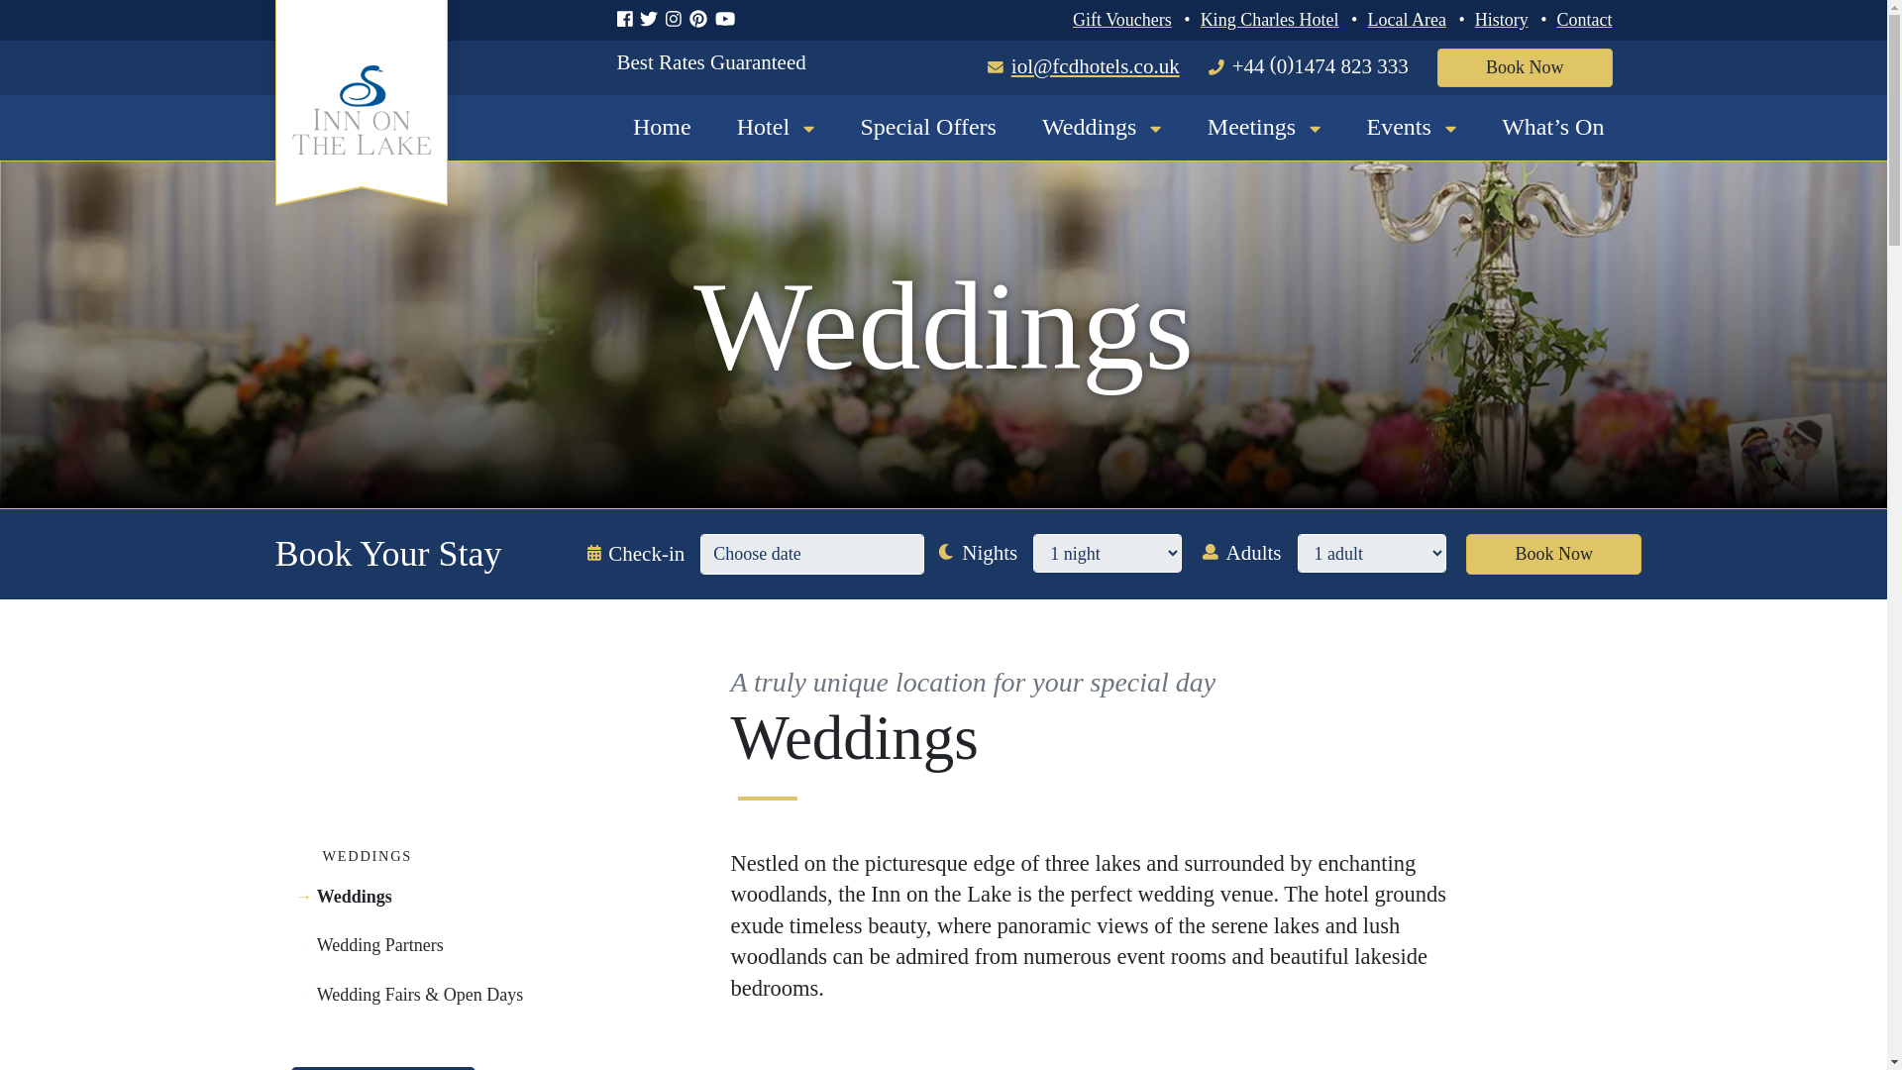 Image resolution: width=1902 pixels, height=1070 pixels. What do you see at coordinates (1269, 20) in the screenshot?
I see `King Charles Hotel` at bounding box center [1269, 20].